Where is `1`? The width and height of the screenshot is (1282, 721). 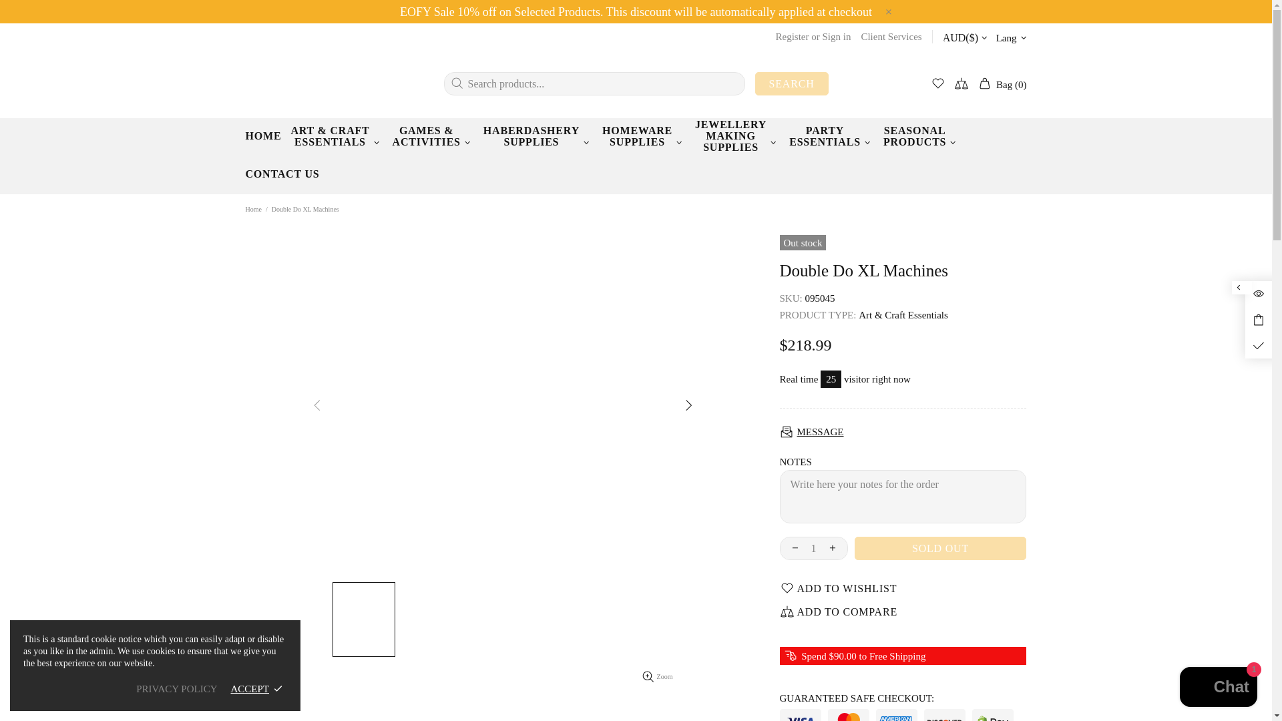 1 is located at coordinates (813, 548).